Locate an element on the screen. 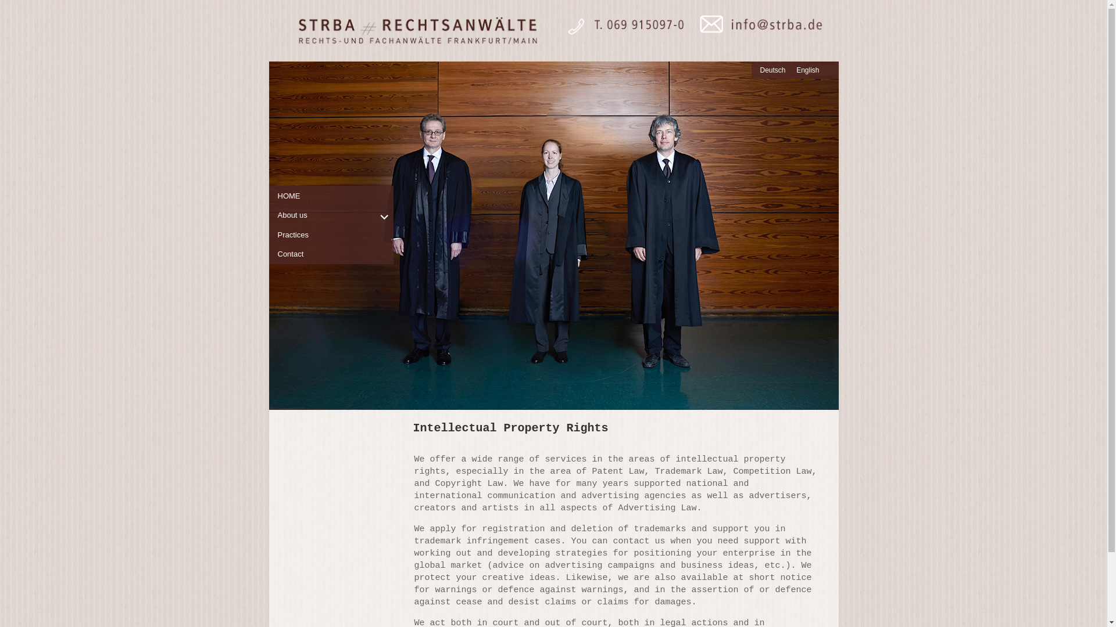  English is located at coordinates (808, 70).